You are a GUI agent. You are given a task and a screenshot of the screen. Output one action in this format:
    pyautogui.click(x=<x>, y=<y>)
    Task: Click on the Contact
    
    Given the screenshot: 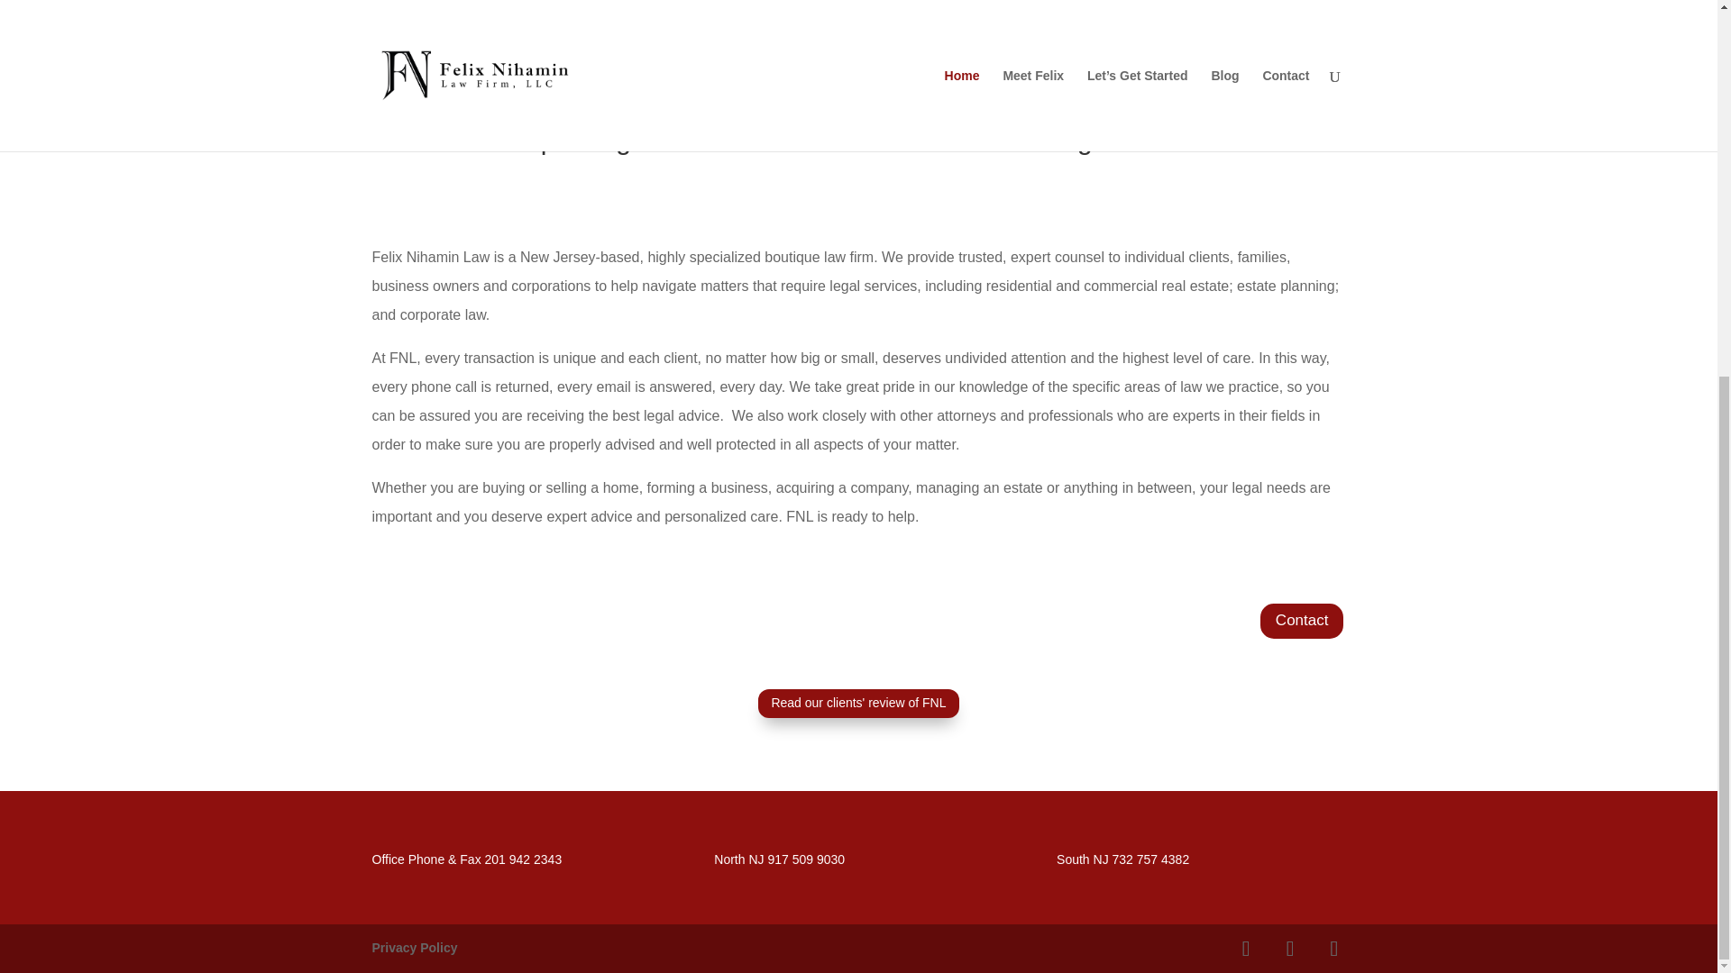 What is the action you would take?
    pyautogui.click(x=1302, y=621)
    